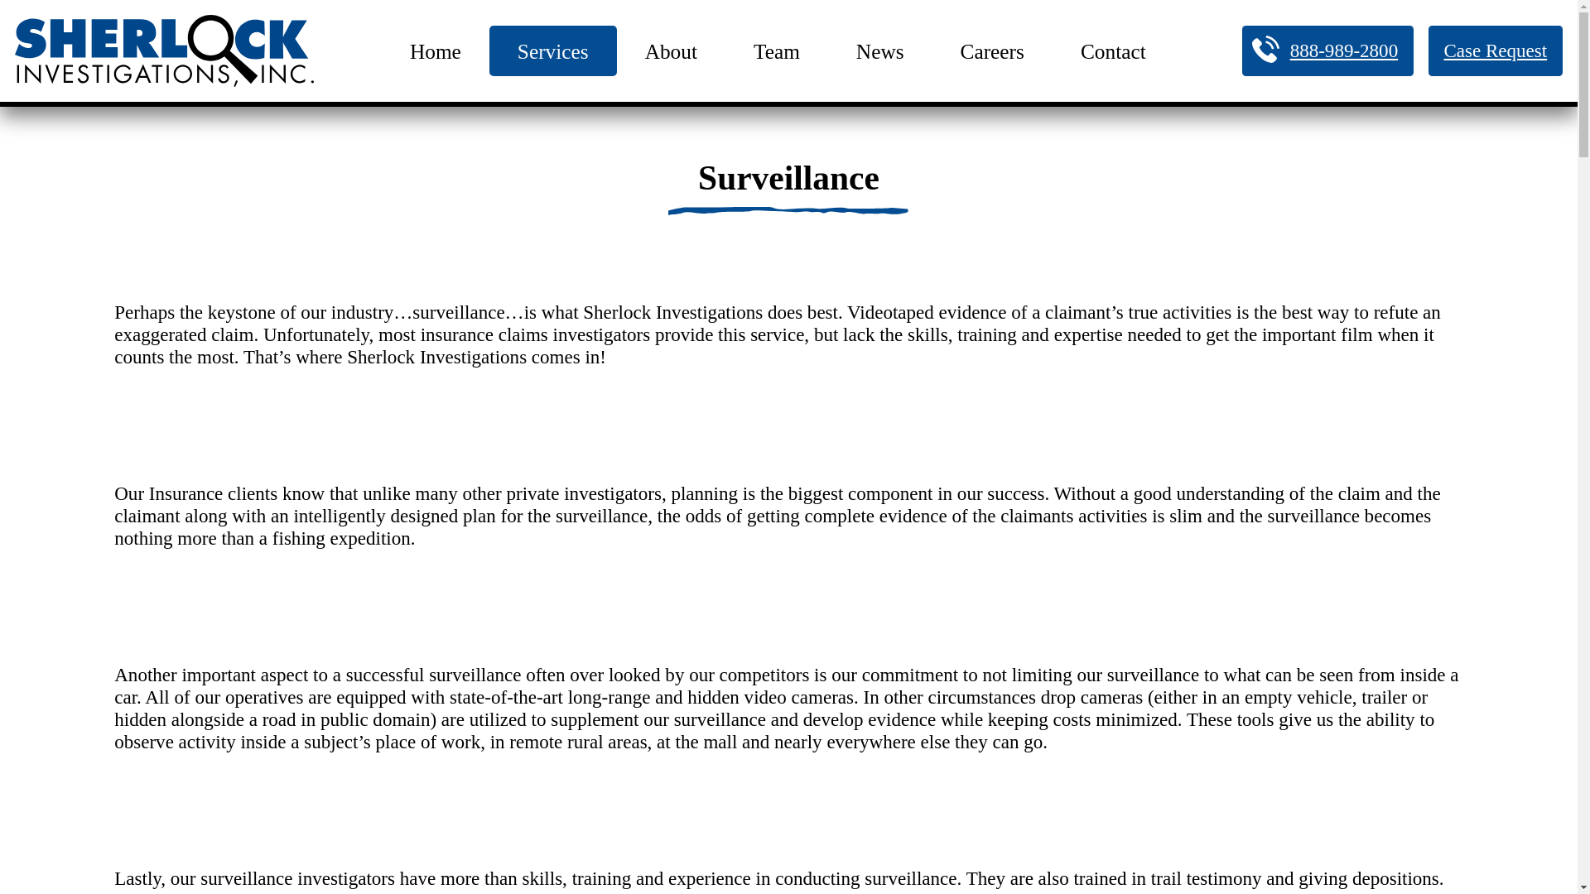  Describe the element at coordinates (879, 50) in the screenshot. I see `News` at that location.